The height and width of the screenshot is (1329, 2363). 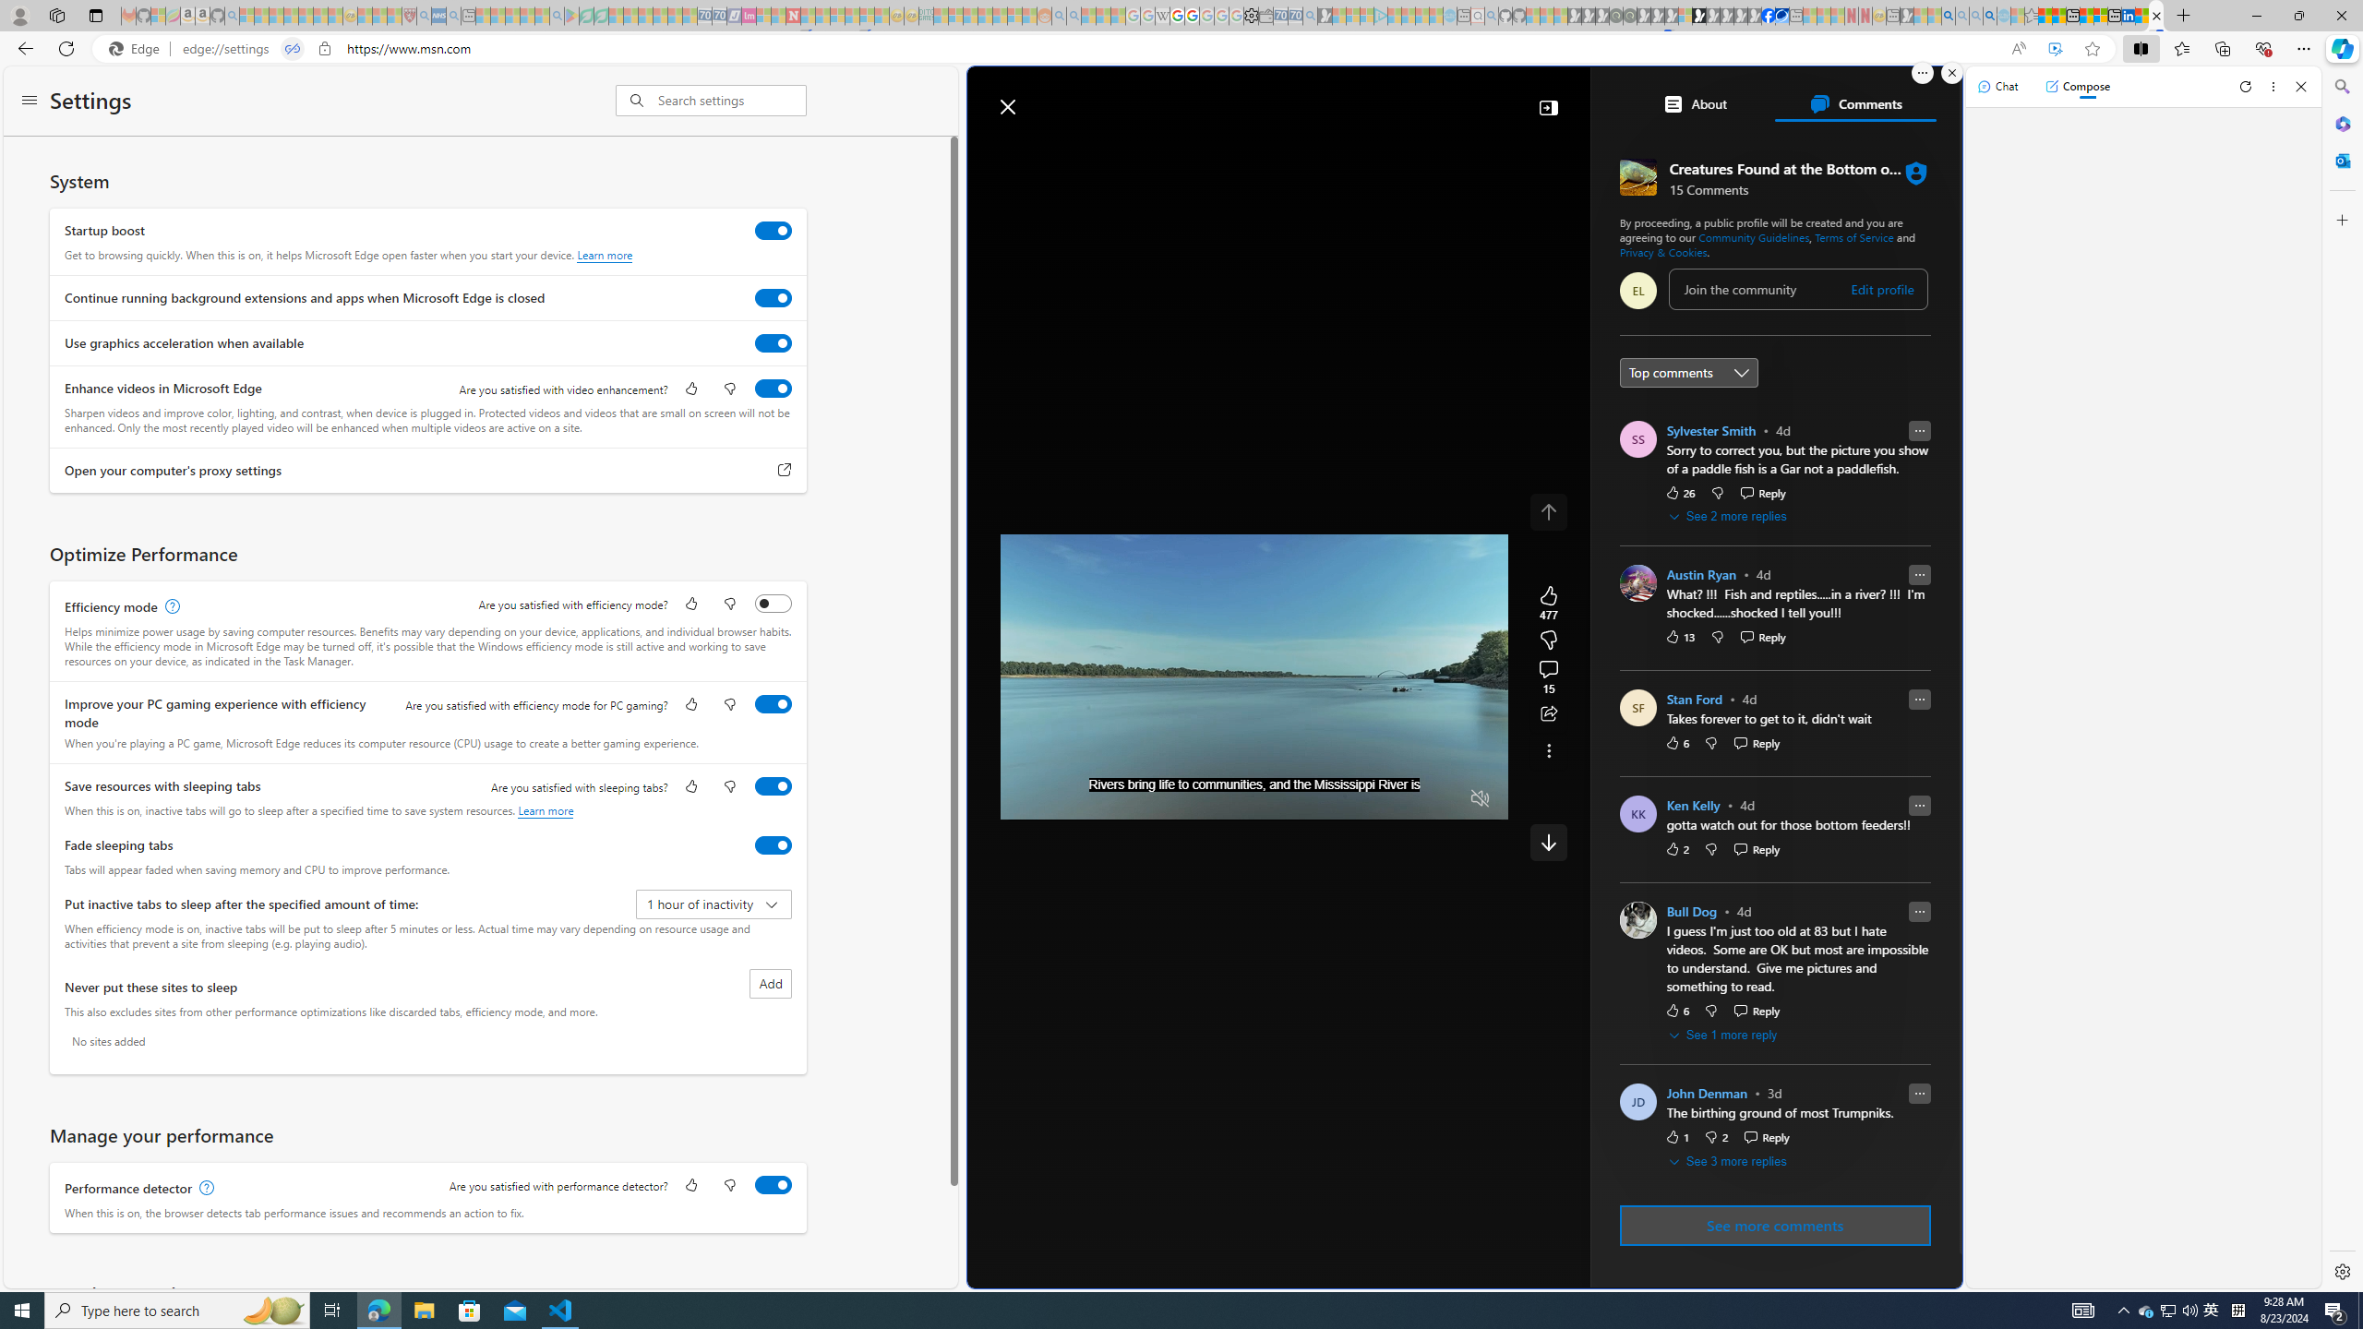 What do you see at coordinates (1372, 798) in the screenshot?
I see `Quality Settings` at bounding box center [1372, 798].